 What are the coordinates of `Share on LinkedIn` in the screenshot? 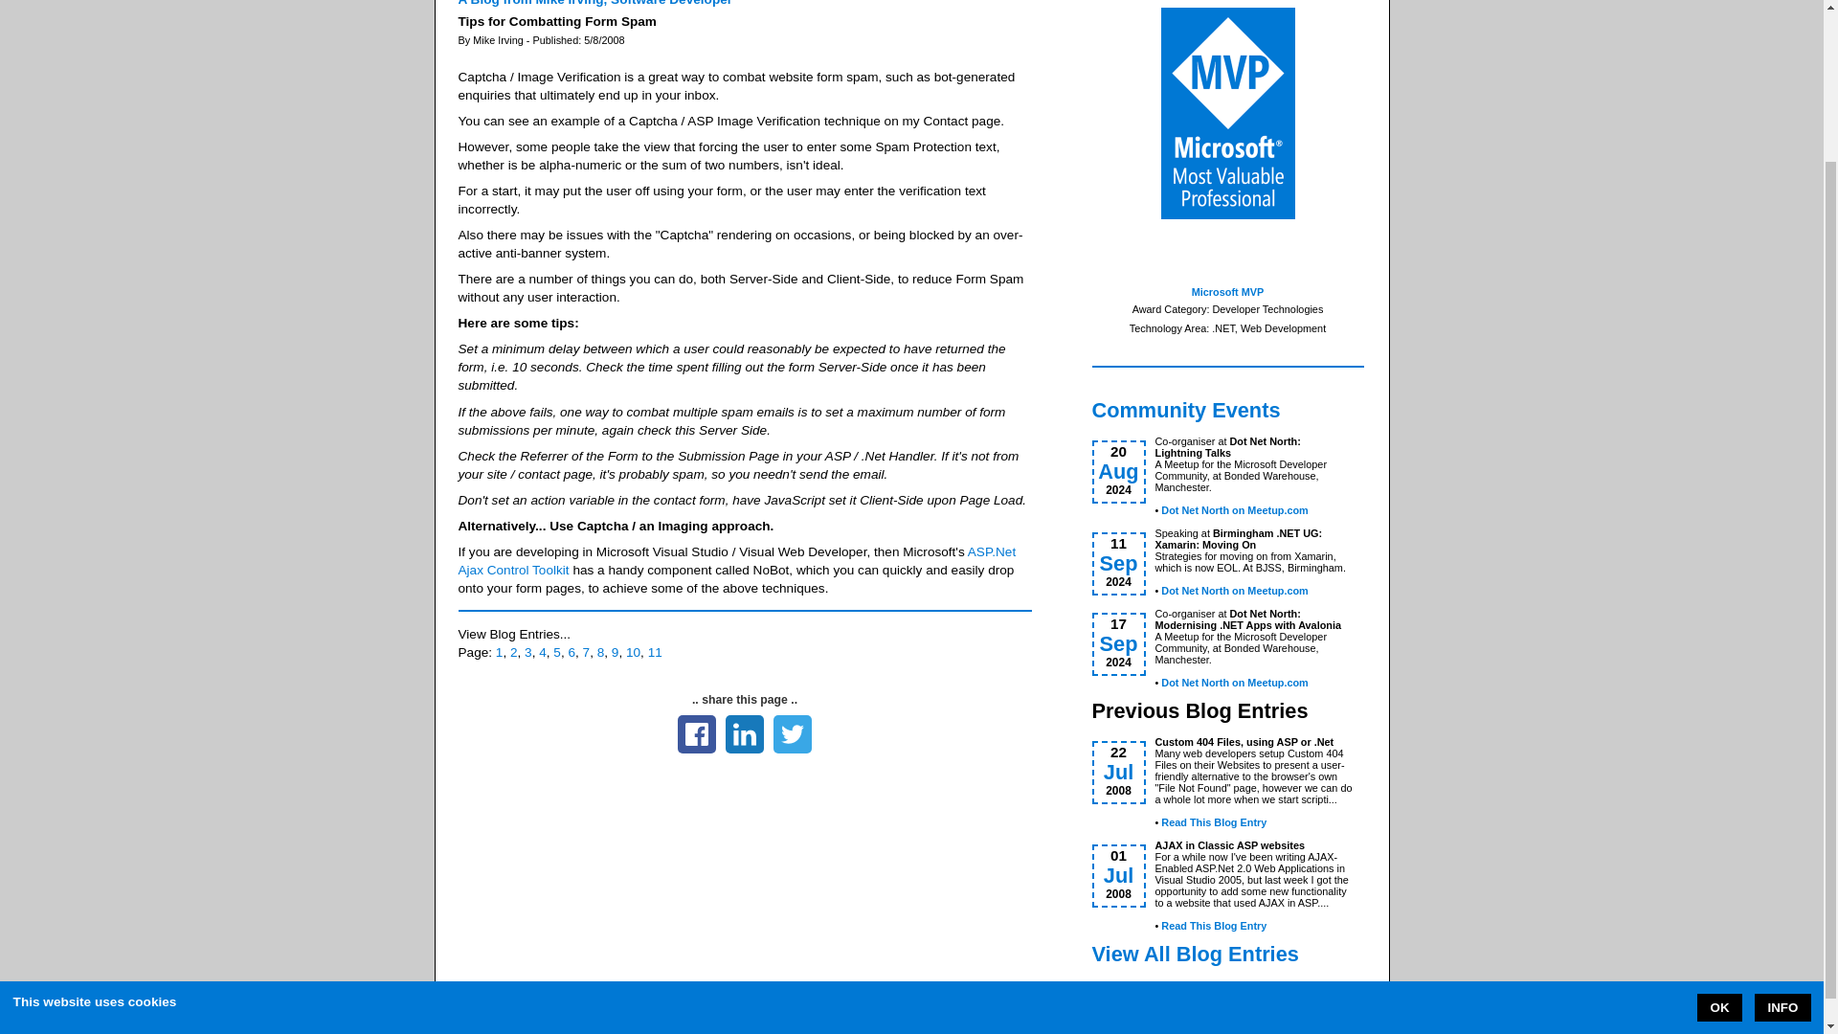 It's located at (745, 734).